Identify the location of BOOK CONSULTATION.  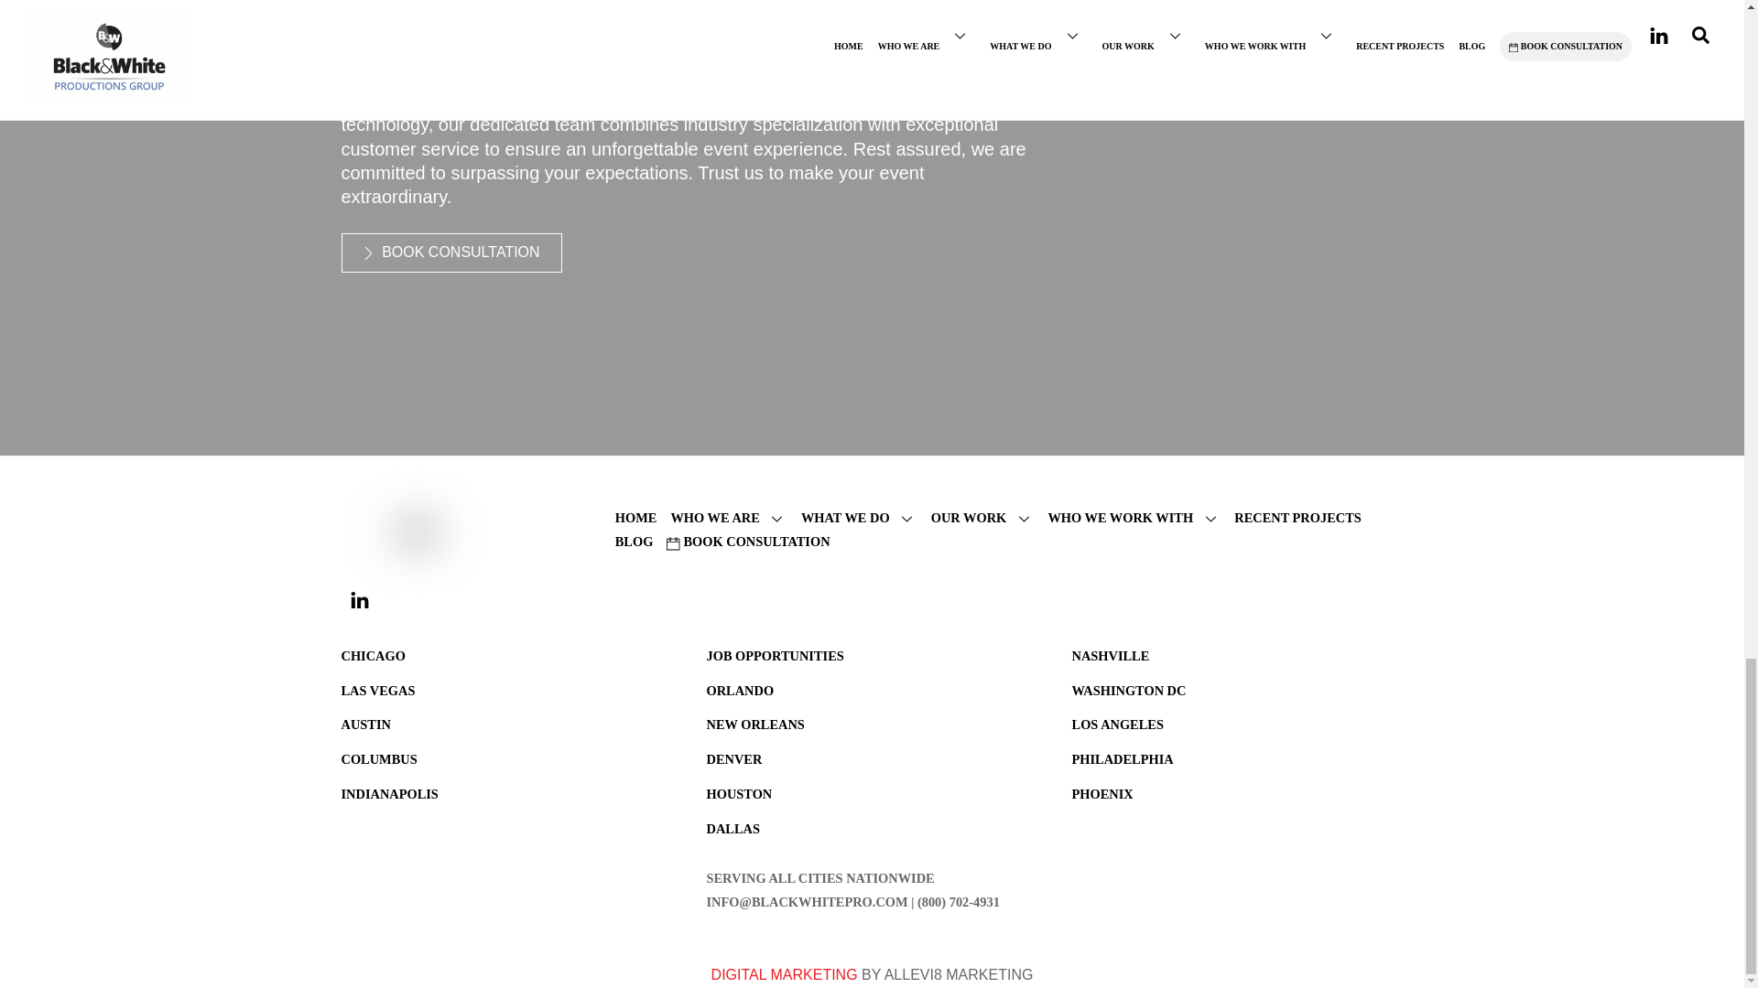
(450, 252).